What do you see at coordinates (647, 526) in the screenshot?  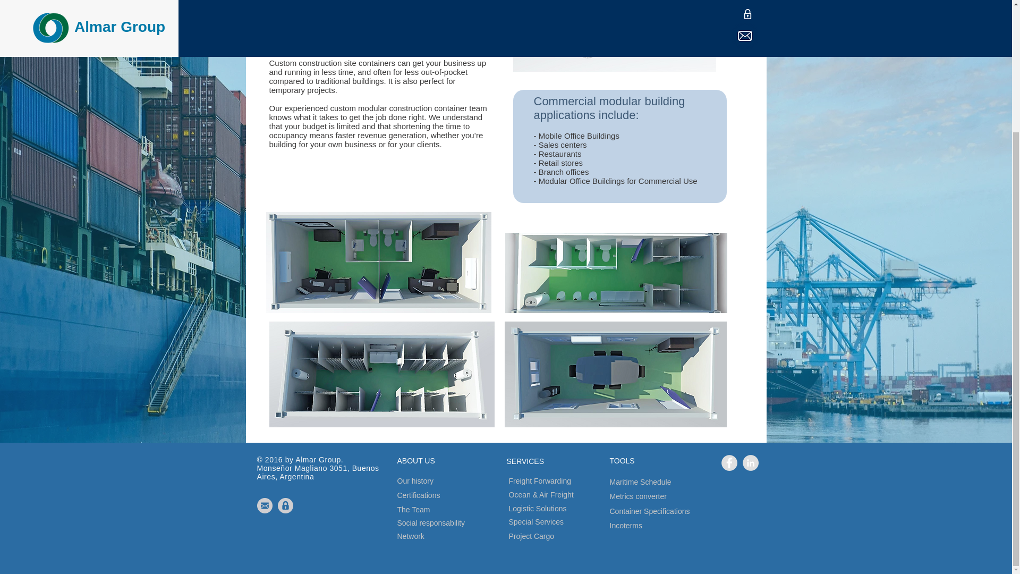 I see `Incoterms` at bounding box center [647, 526].